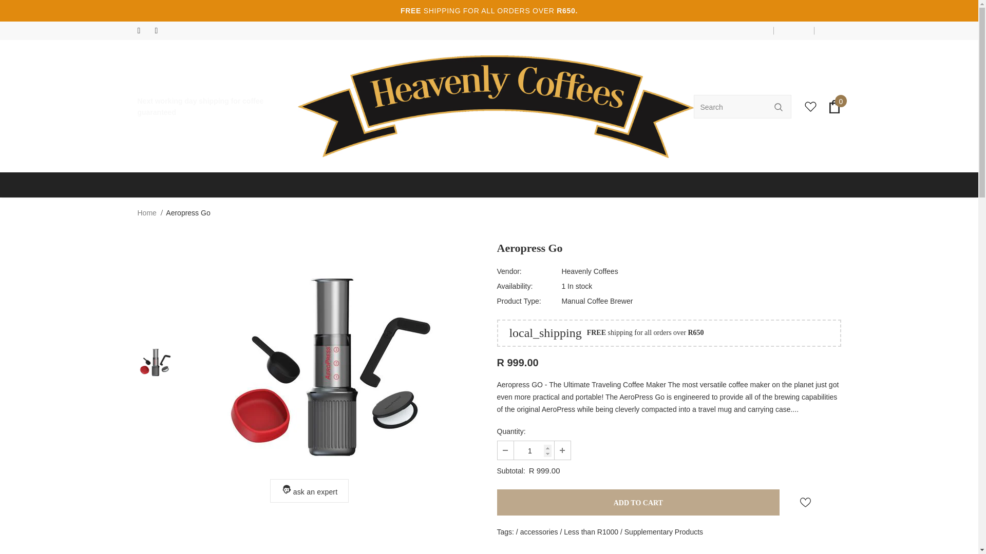  Describe the element at coordinates (638, 502) in the screenshot. I see `Add to cart` at that location.